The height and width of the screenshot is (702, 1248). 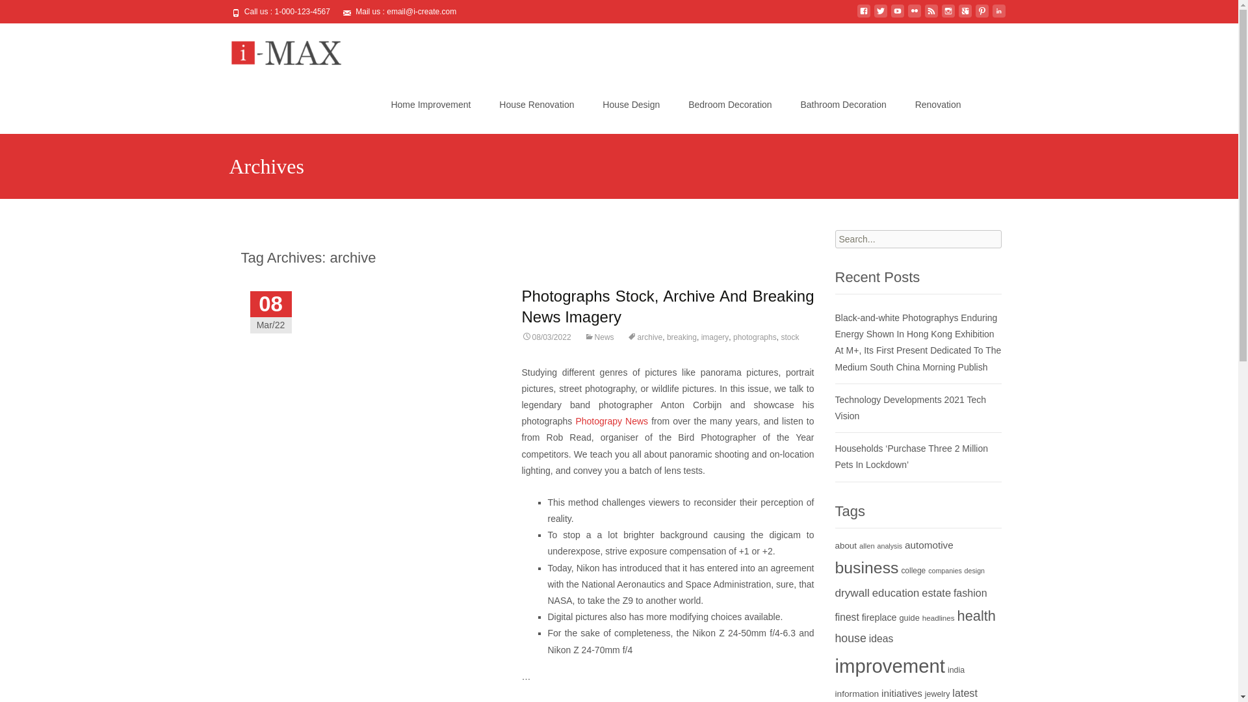 I want to click on youtube, so click(x=897, y=16).